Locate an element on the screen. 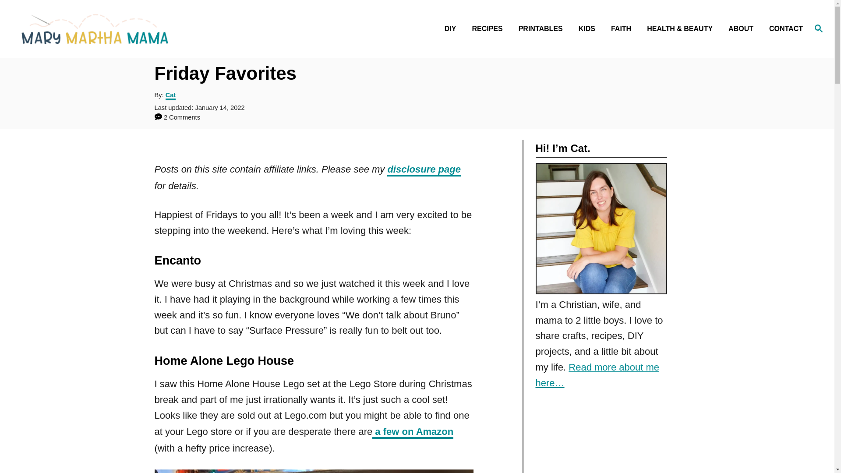  ABOUT is located at coordinates (743, 29).